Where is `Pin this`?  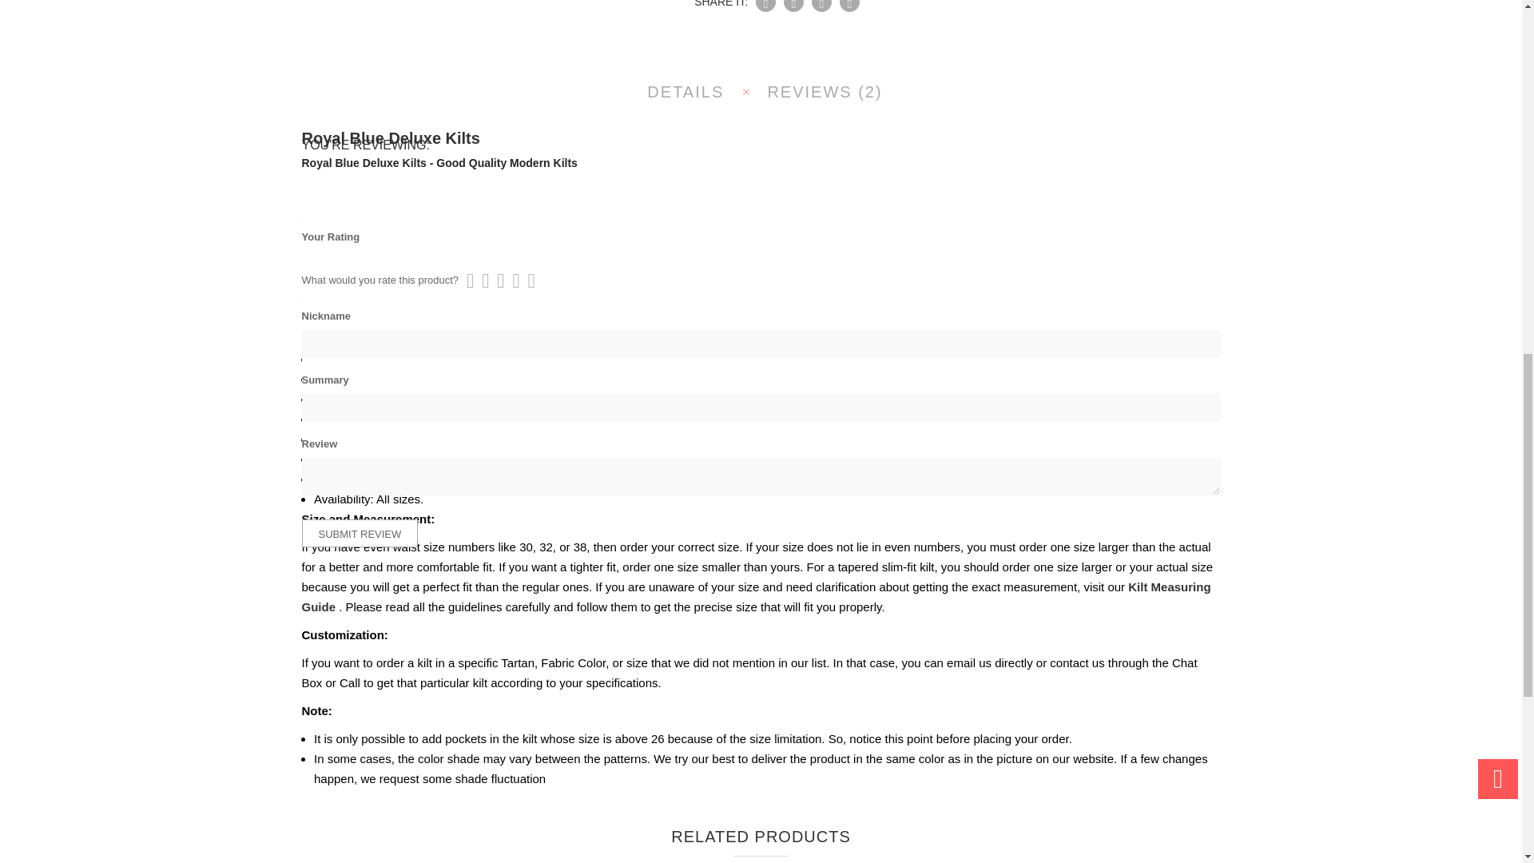
Pin this is located at coordinates (821, 6).